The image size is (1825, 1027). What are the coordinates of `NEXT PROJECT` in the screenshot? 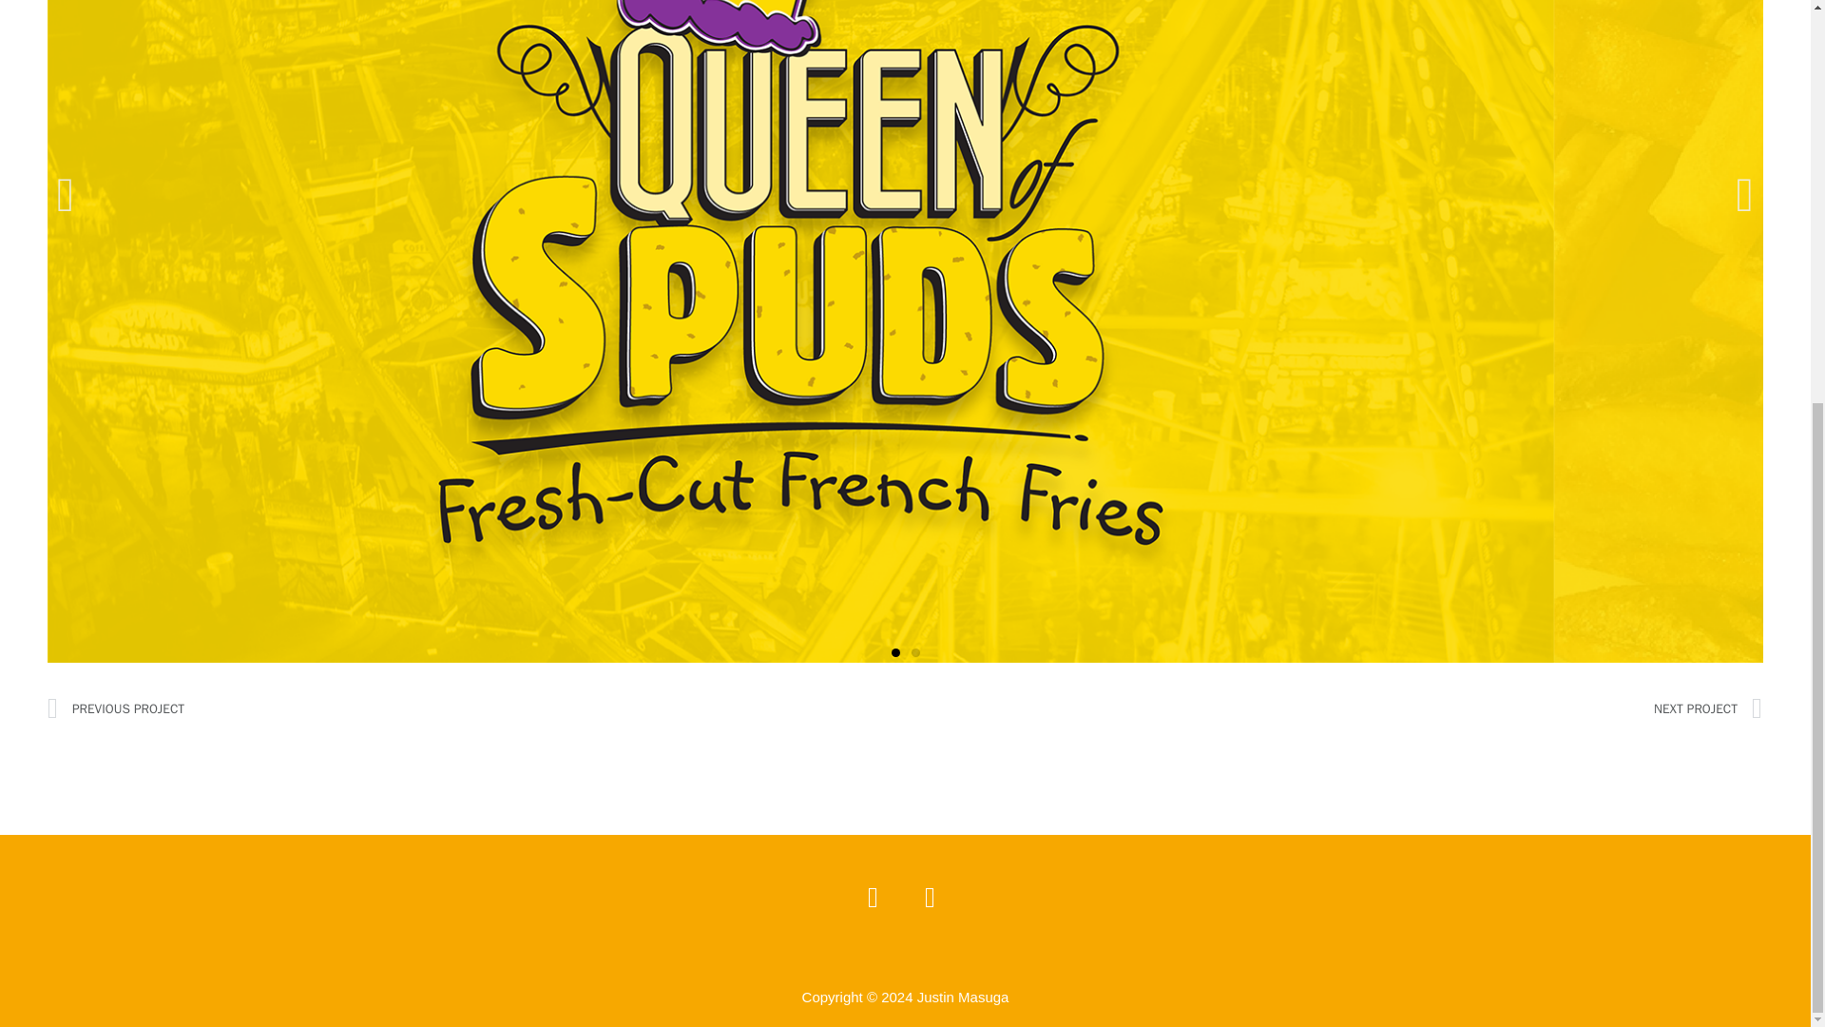 It's located at (1334, 709).